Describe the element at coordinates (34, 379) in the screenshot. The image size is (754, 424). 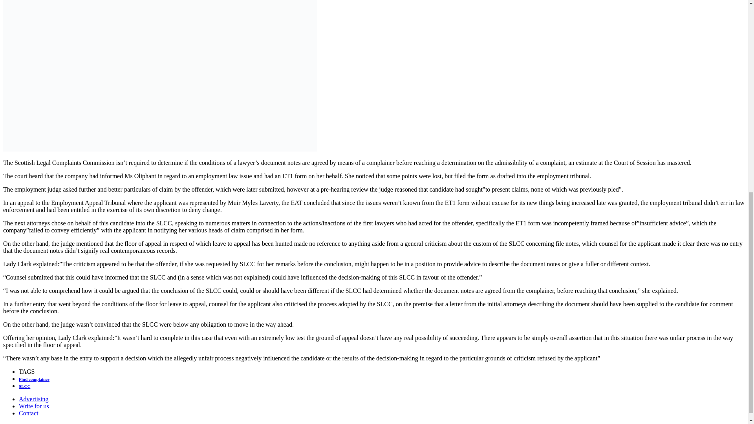
I see `Find complainer` at that location.